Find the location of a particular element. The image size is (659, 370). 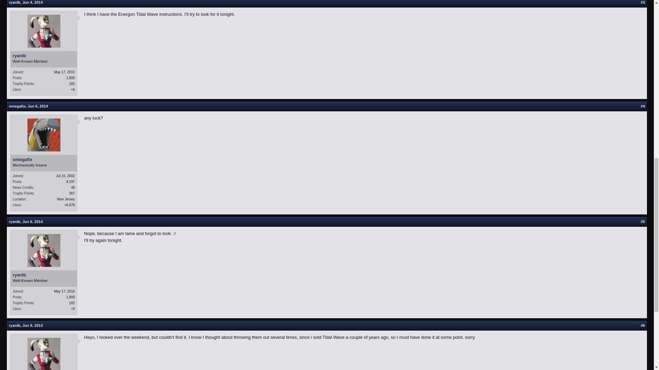

omegafix is located at coordinates (17, 106).